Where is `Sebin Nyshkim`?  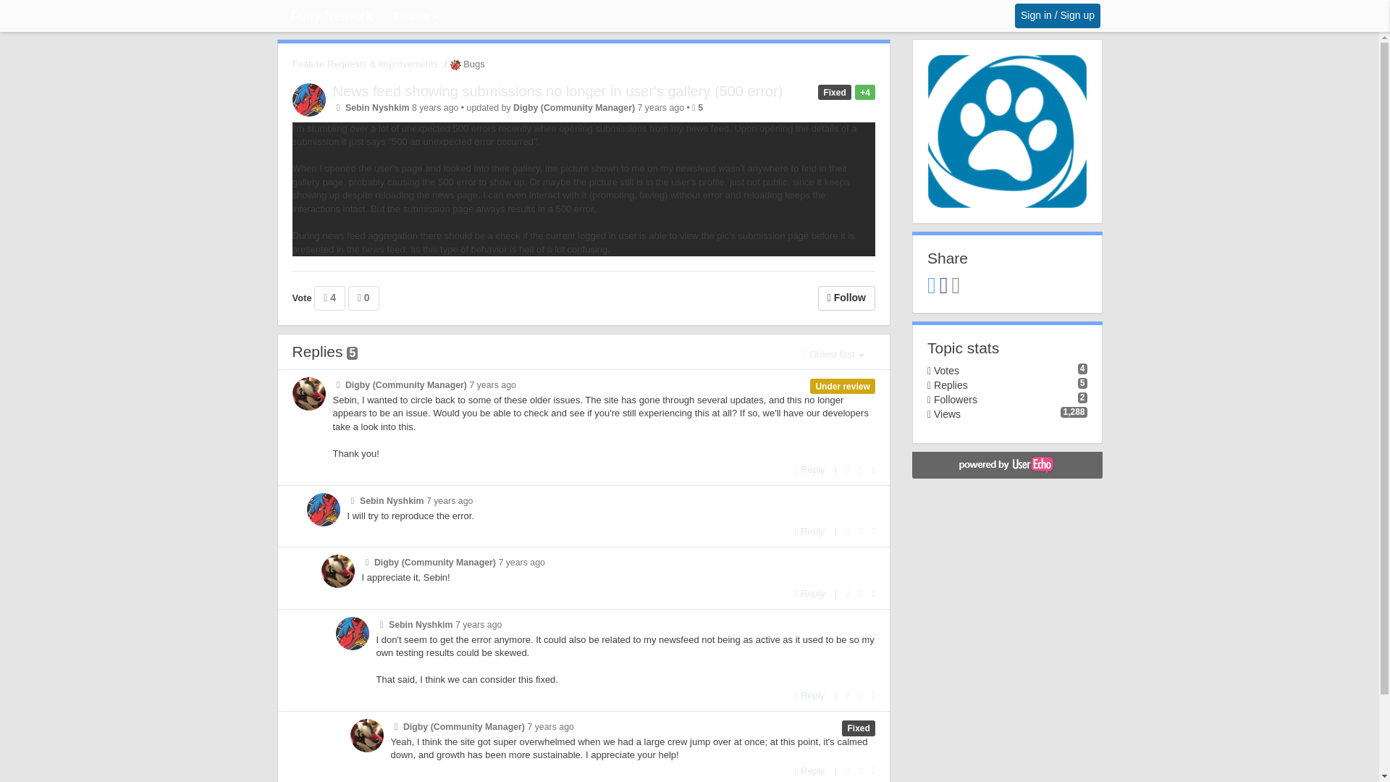 Sebin Nyshkim is located at coordinates (421, 625).